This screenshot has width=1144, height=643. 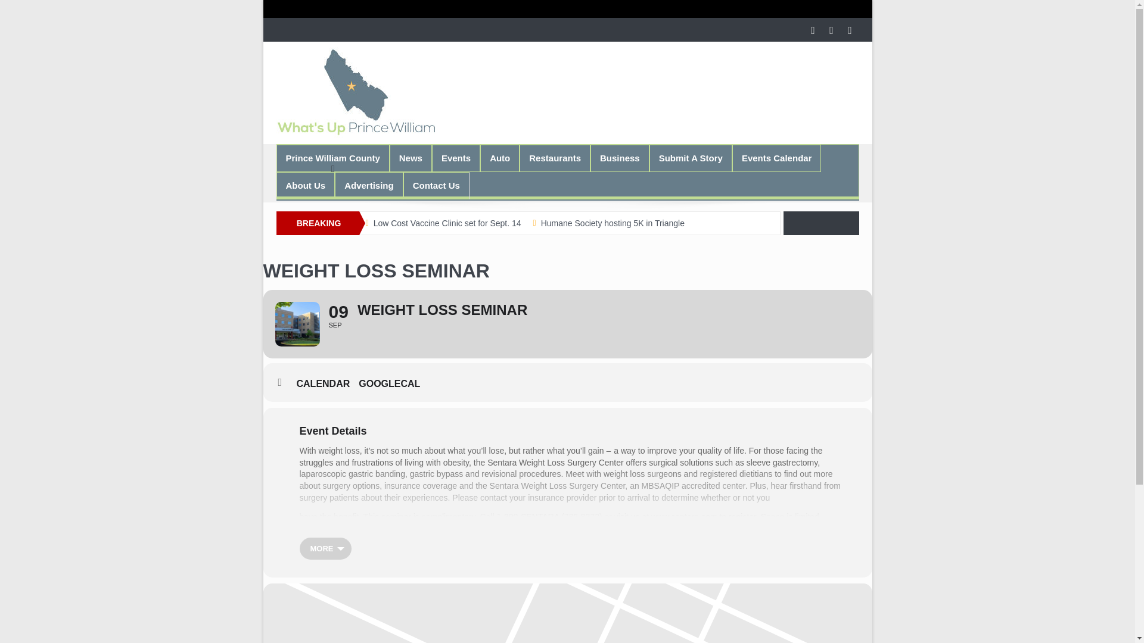 I want to click on Business, so click(x=620, y=158).